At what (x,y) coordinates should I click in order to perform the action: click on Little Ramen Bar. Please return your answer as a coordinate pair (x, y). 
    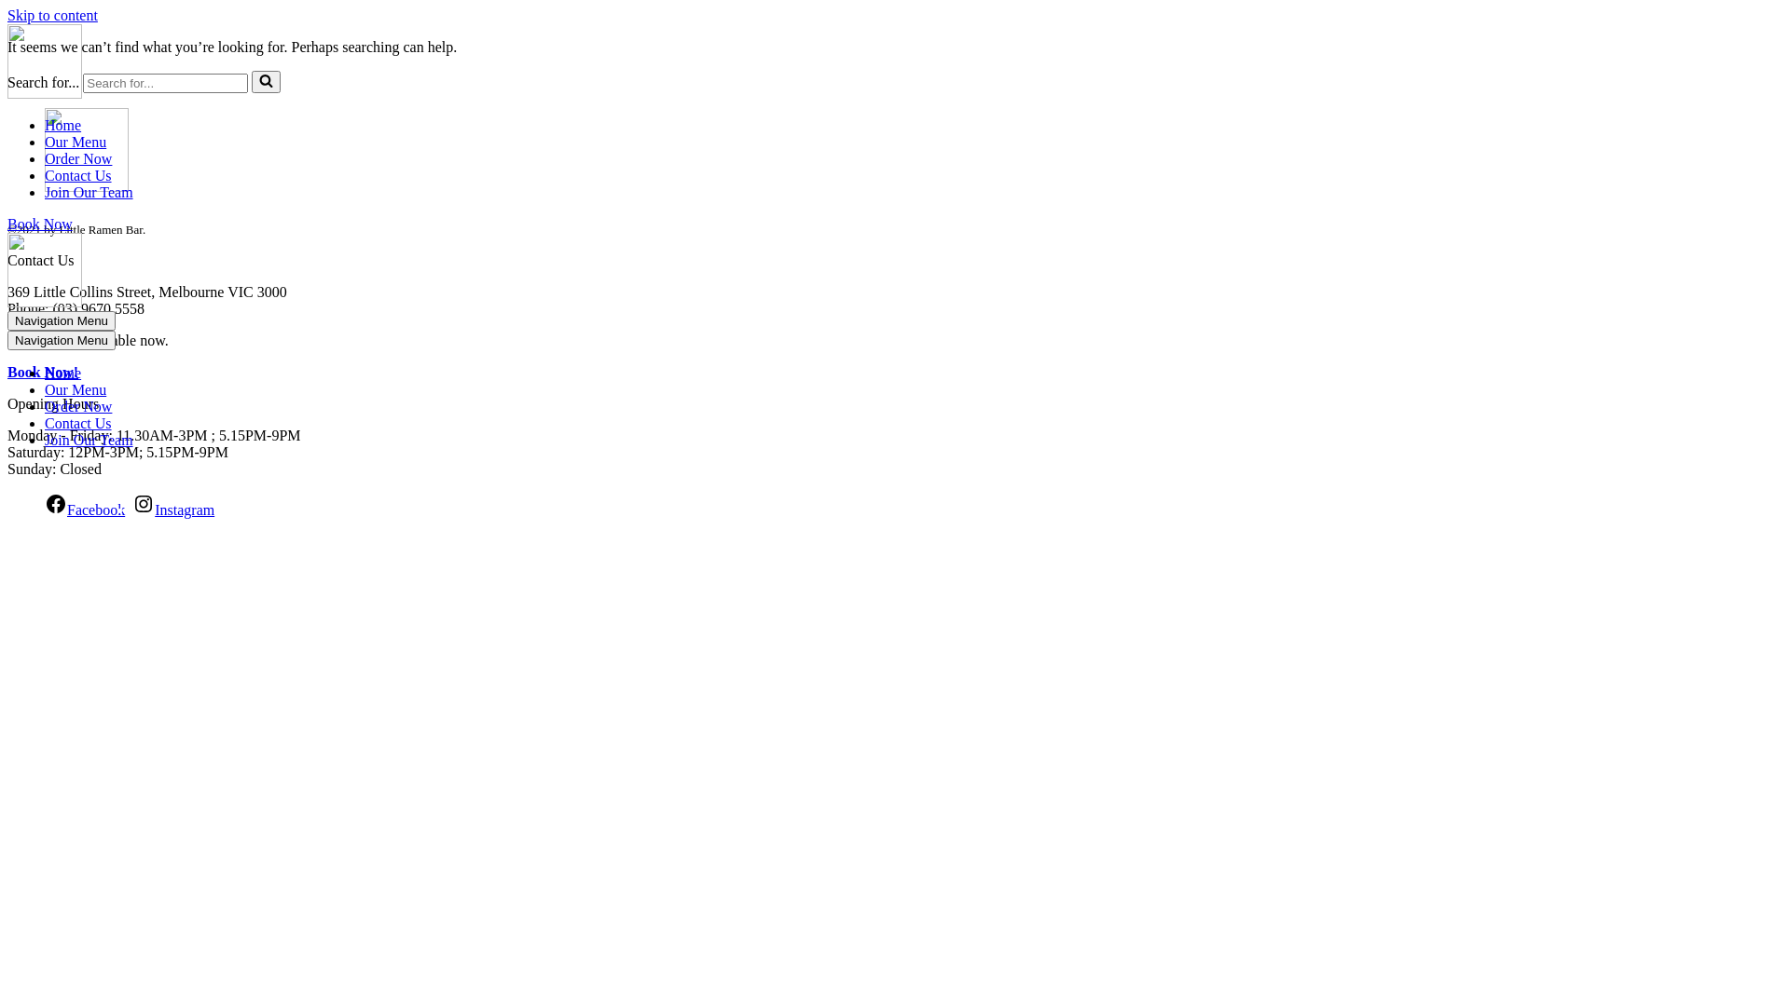
    Looking at the image, I should click on (45, 93).